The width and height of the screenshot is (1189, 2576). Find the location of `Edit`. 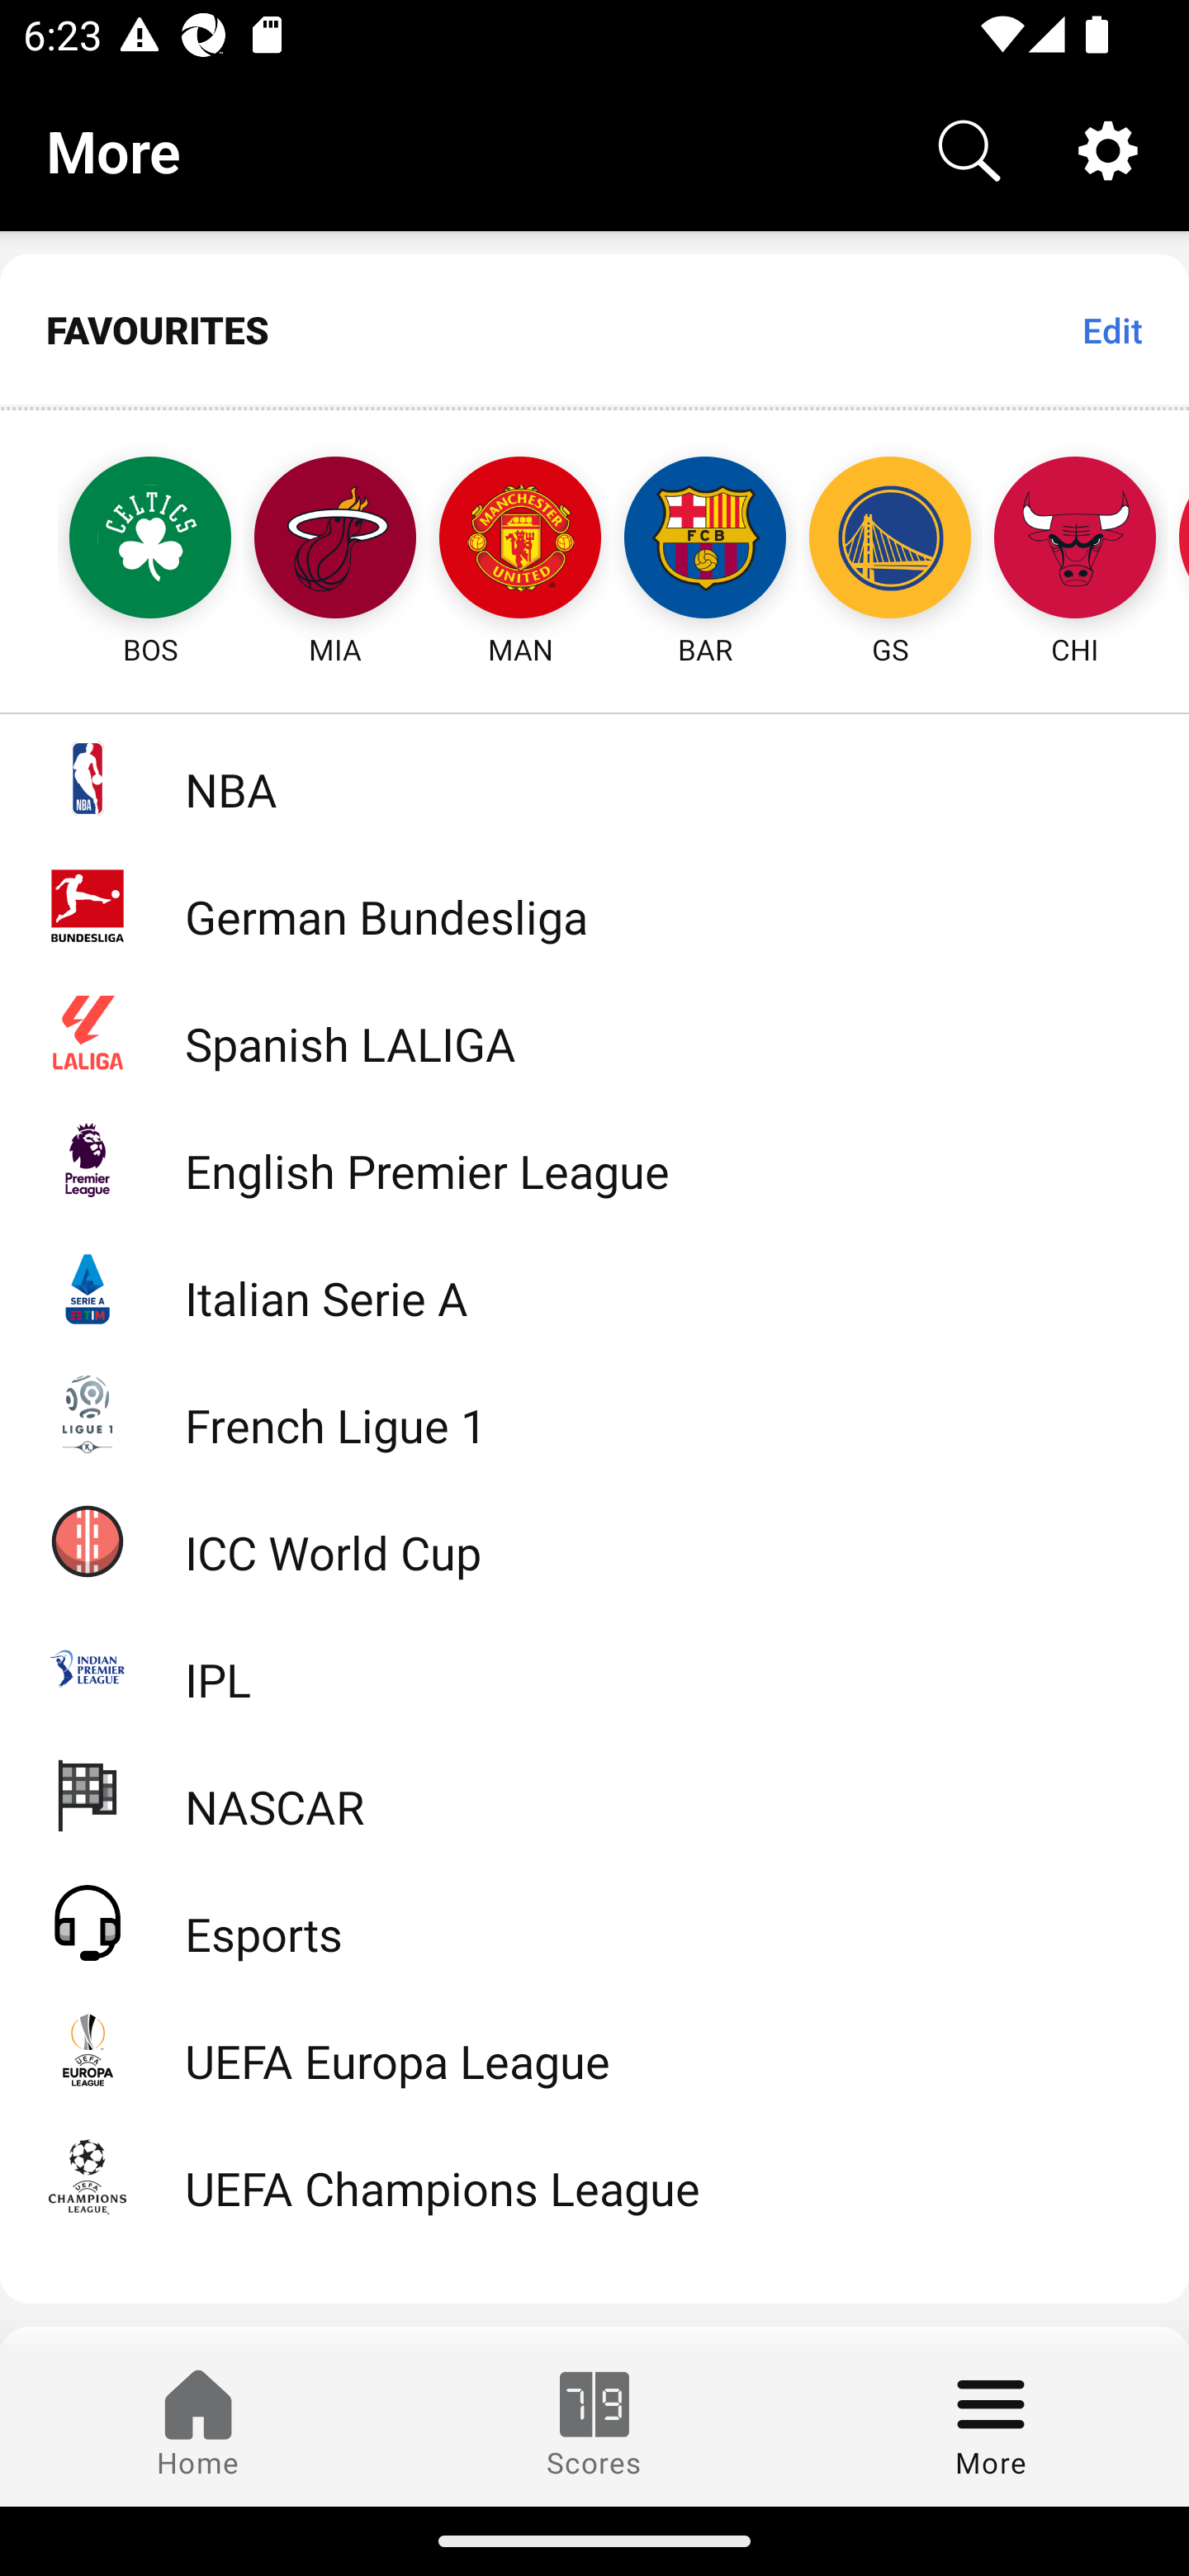

Edit is located at coordinates (1111, 329).